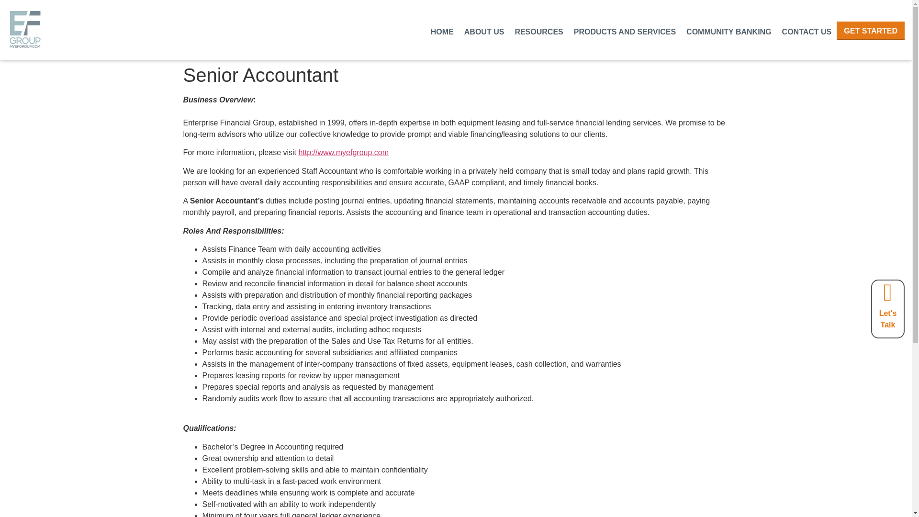 Image resolution: width=919 pixels, height=517 pixels. What do you see at coordinates (807, 32) in the screenshot?
I see `CONTACT US` at bounding box center [807, 32].